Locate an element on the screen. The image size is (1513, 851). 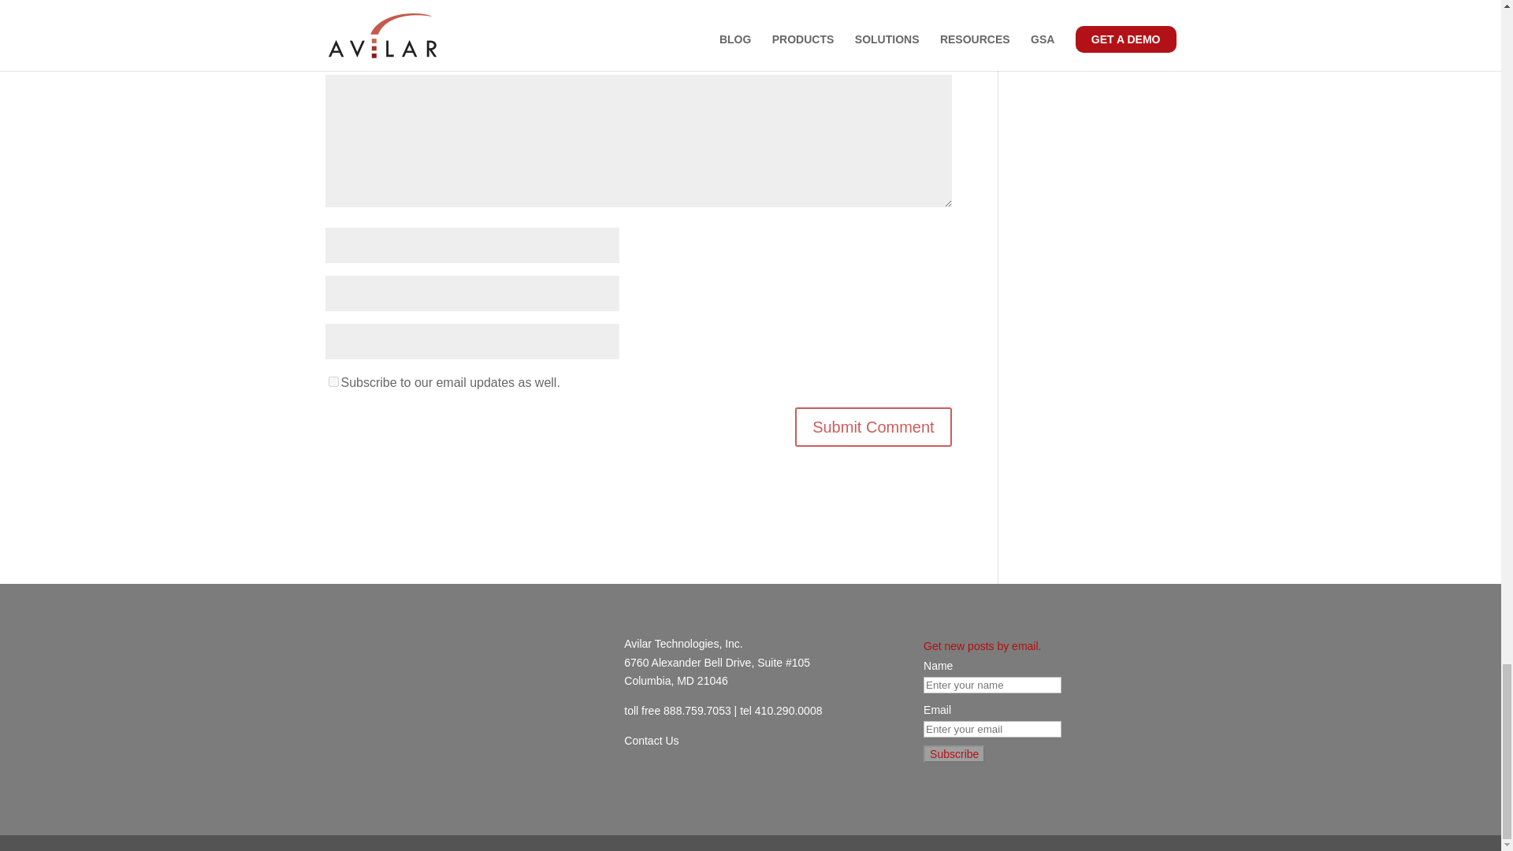
Subscribe is located at coordinates (954, 753).